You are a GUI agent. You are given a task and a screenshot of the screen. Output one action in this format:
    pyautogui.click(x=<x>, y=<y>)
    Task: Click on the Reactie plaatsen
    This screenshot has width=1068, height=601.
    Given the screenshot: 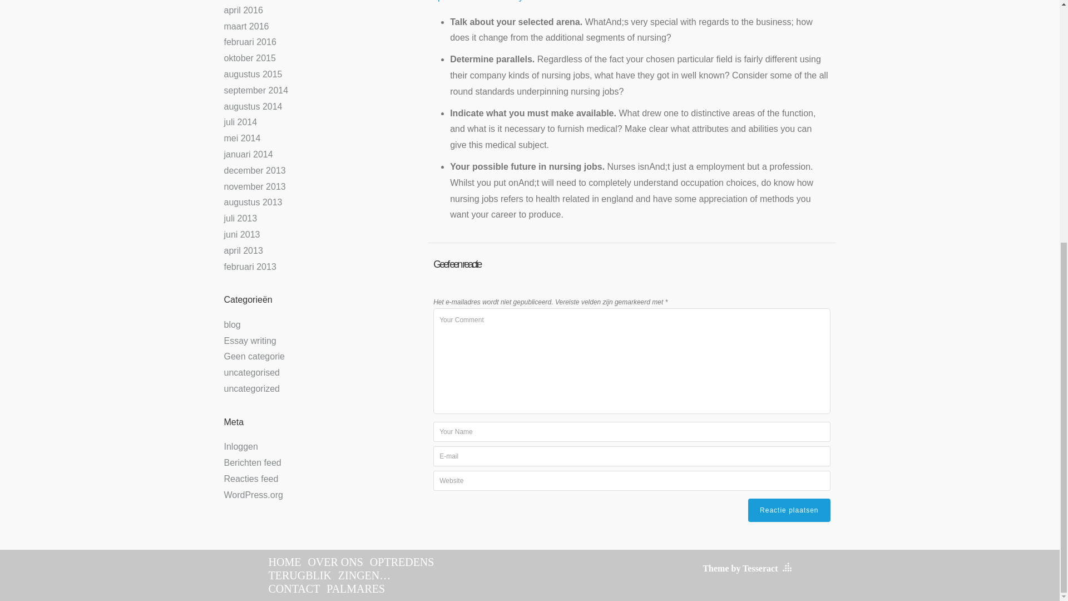 What is the action you would take?
    pyautogui.click(x=789, y=510)
    